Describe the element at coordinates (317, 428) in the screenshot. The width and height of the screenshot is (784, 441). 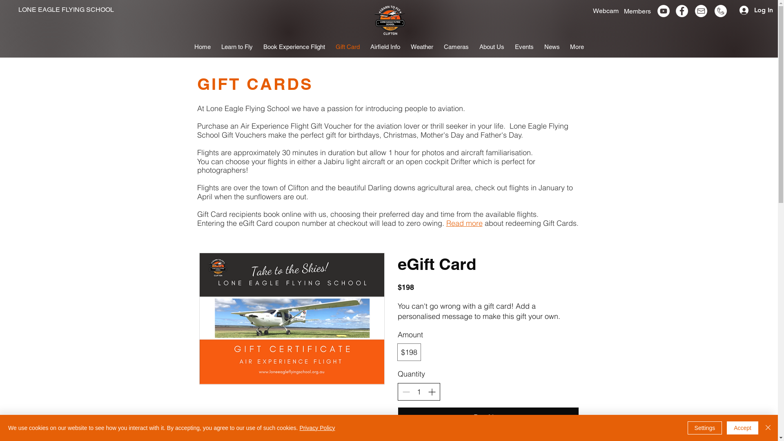
I see `Privacy Policy` at that location.